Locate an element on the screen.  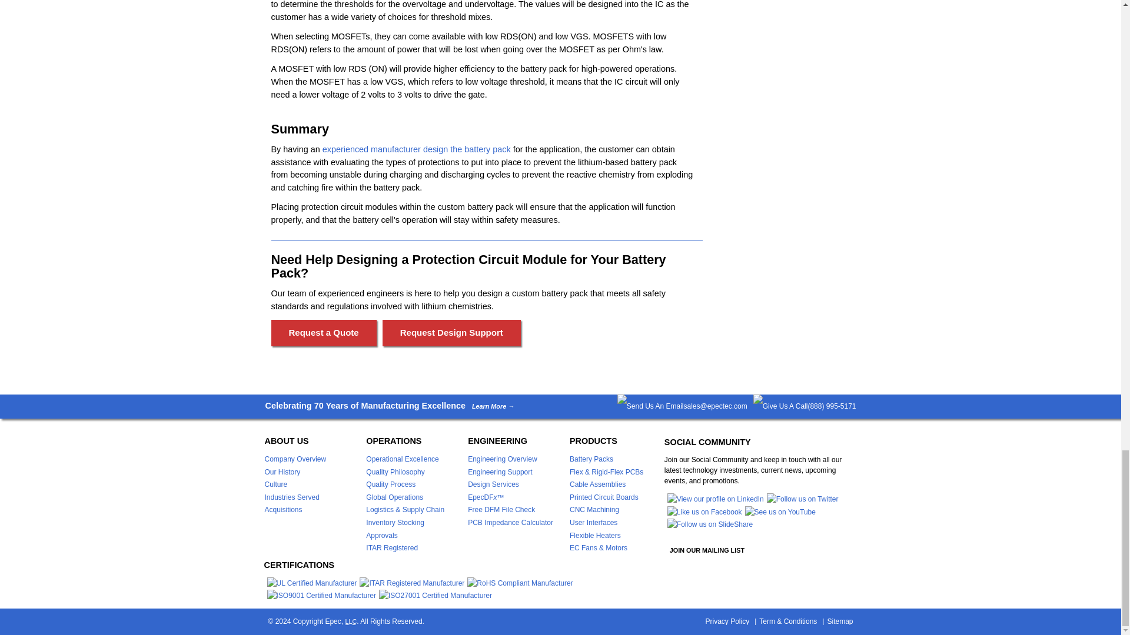
Request a Quote is located at coordinates (324, 333).